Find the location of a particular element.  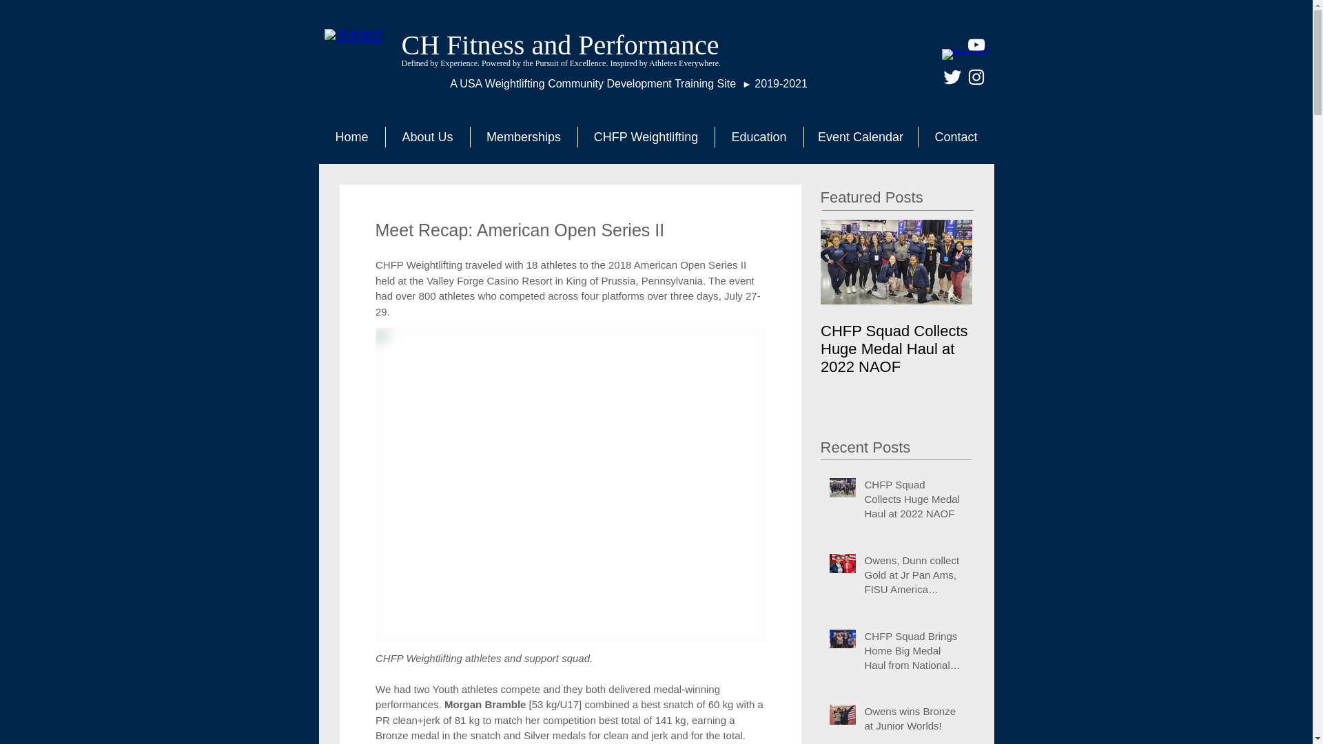

Contact is located at coordinates (956, 136).